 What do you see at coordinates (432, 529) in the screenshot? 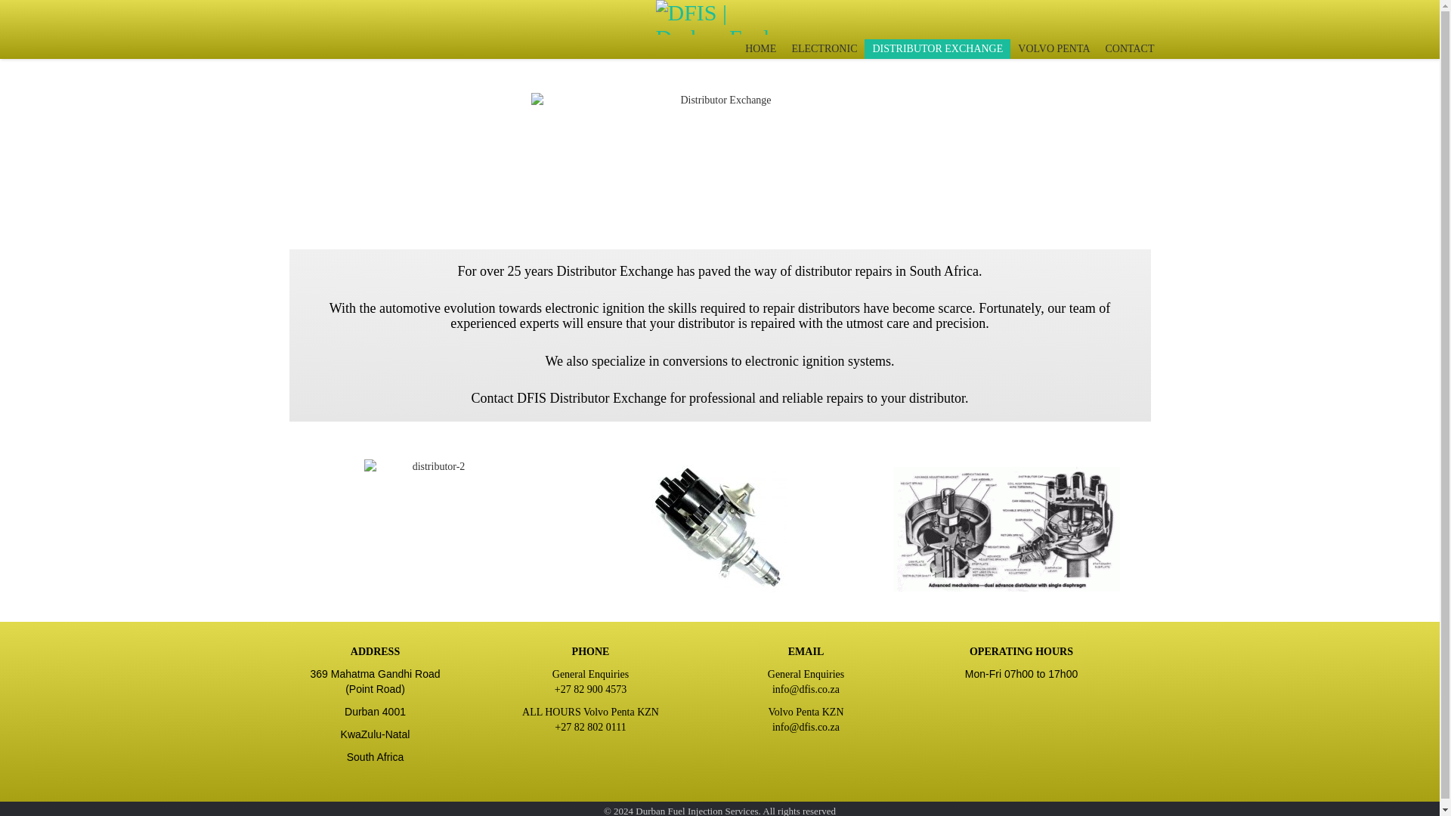
I see `distributor-2` at bounding box center [432, 529].